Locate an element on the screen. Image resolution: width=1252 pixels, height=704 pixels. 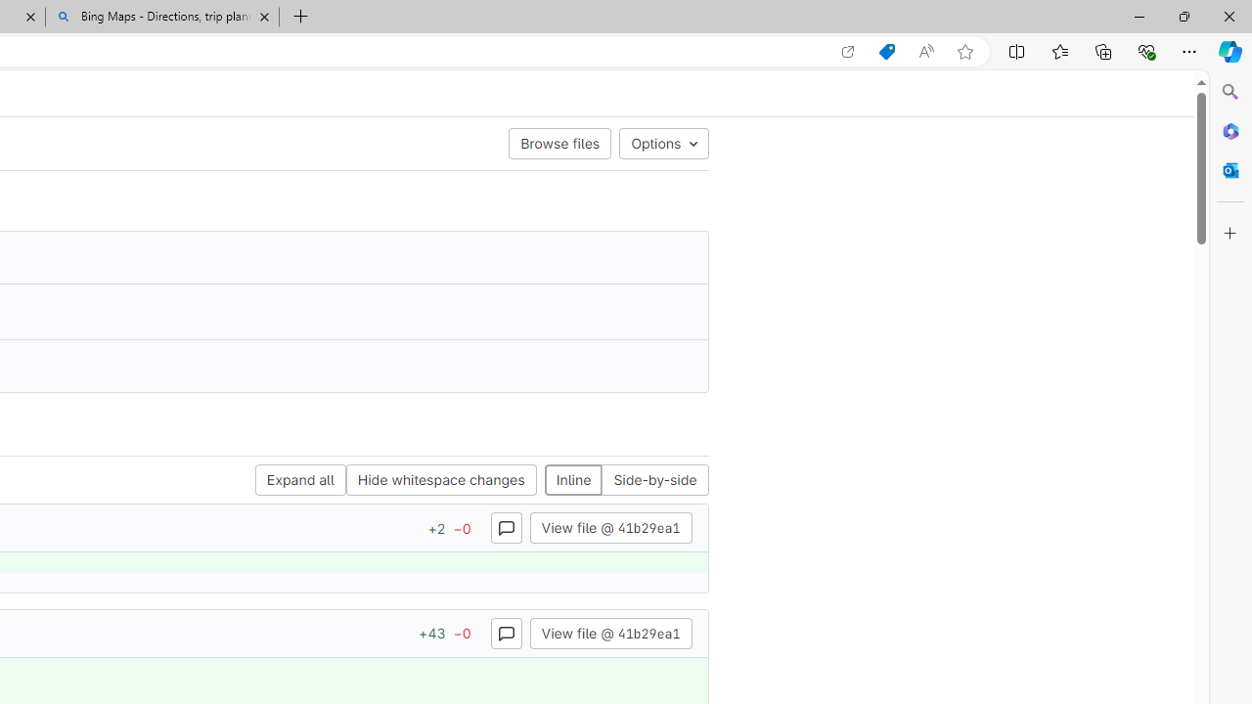
Browse files is located at coordinates (559, 143).